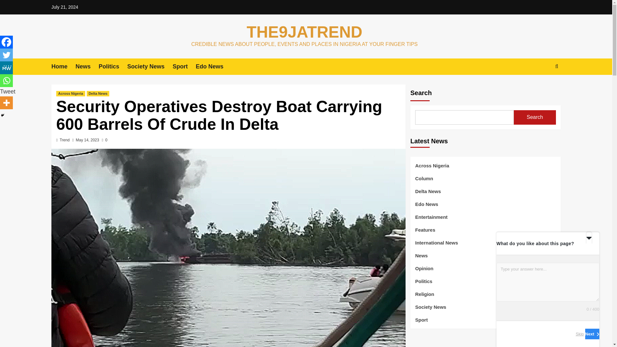 The width and height of the screenshot is (617, 347). What do you see at coordinates (63, 67) in the screenshot?
I see `Home` at bounding box center [63, 67].